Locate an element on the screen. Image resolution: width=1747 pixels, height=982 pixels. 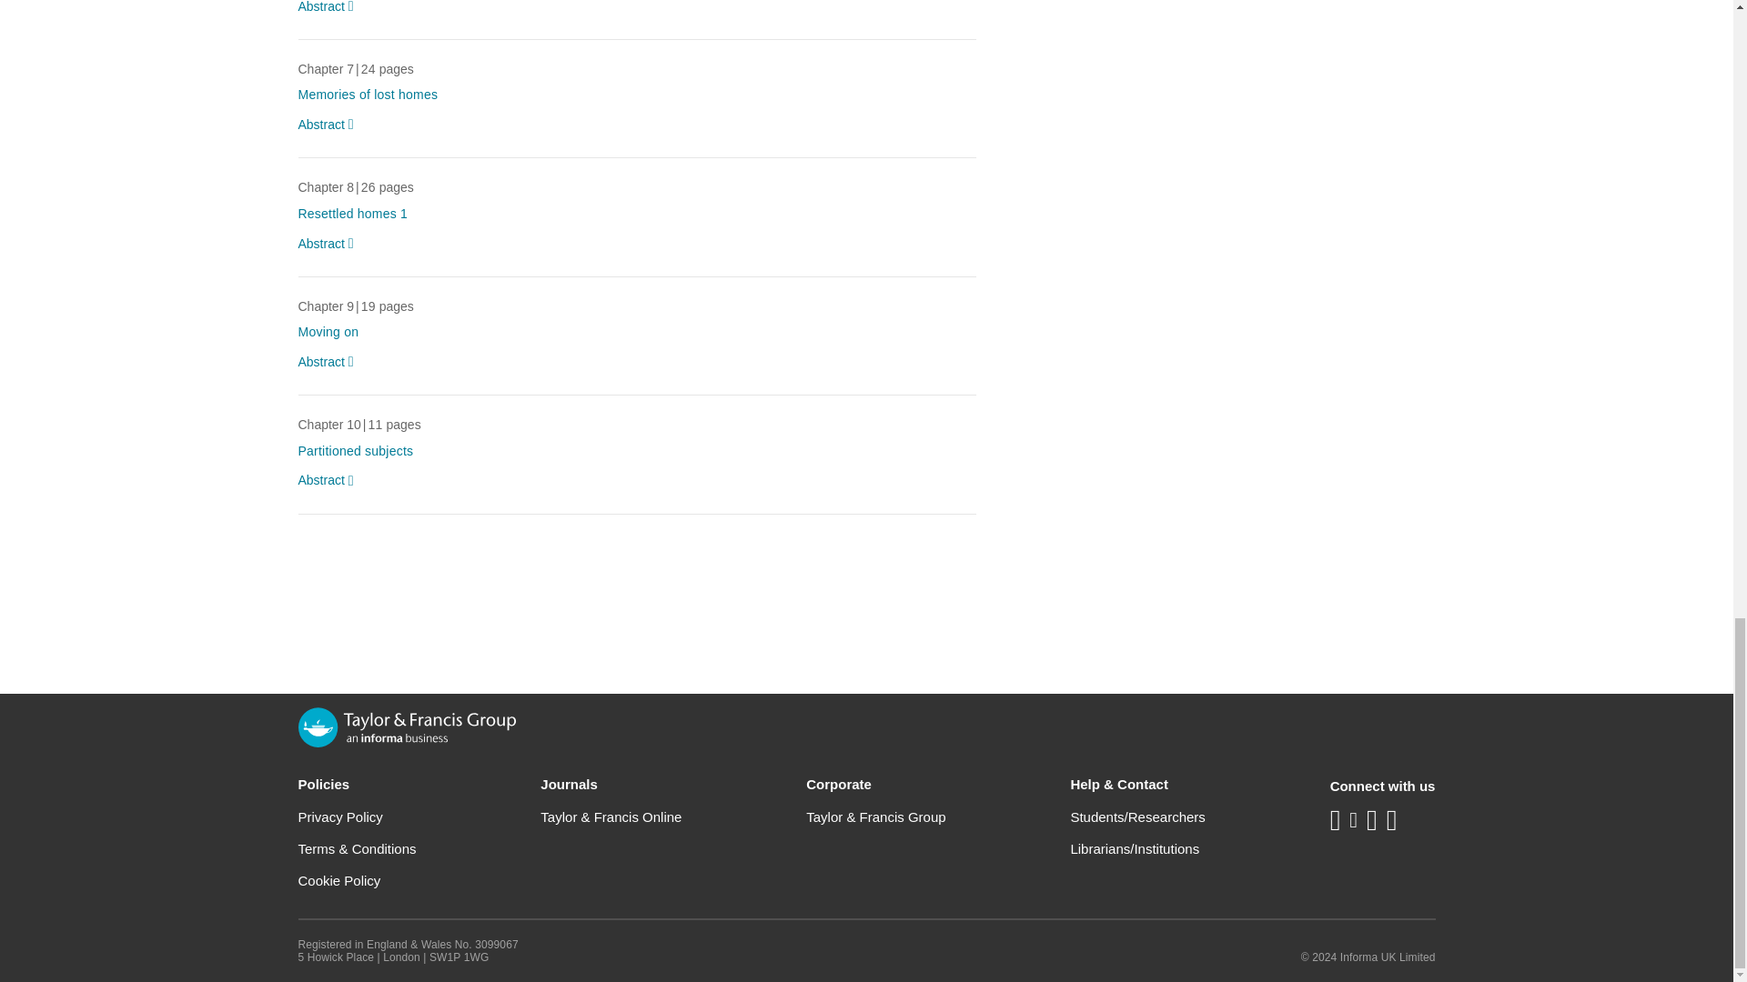
Partitioned subjects is located at coordinates (357, 451).